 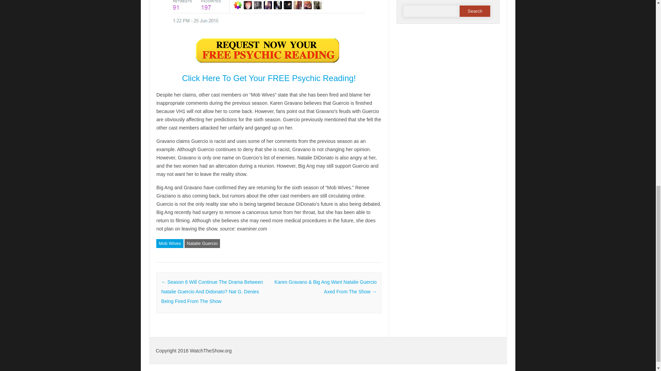 What do you see at coordinates (269, 78) in the screenshot?
I see `Click Here To Get Your FREE Psychic Reading!` at bounding box center [269, 78].